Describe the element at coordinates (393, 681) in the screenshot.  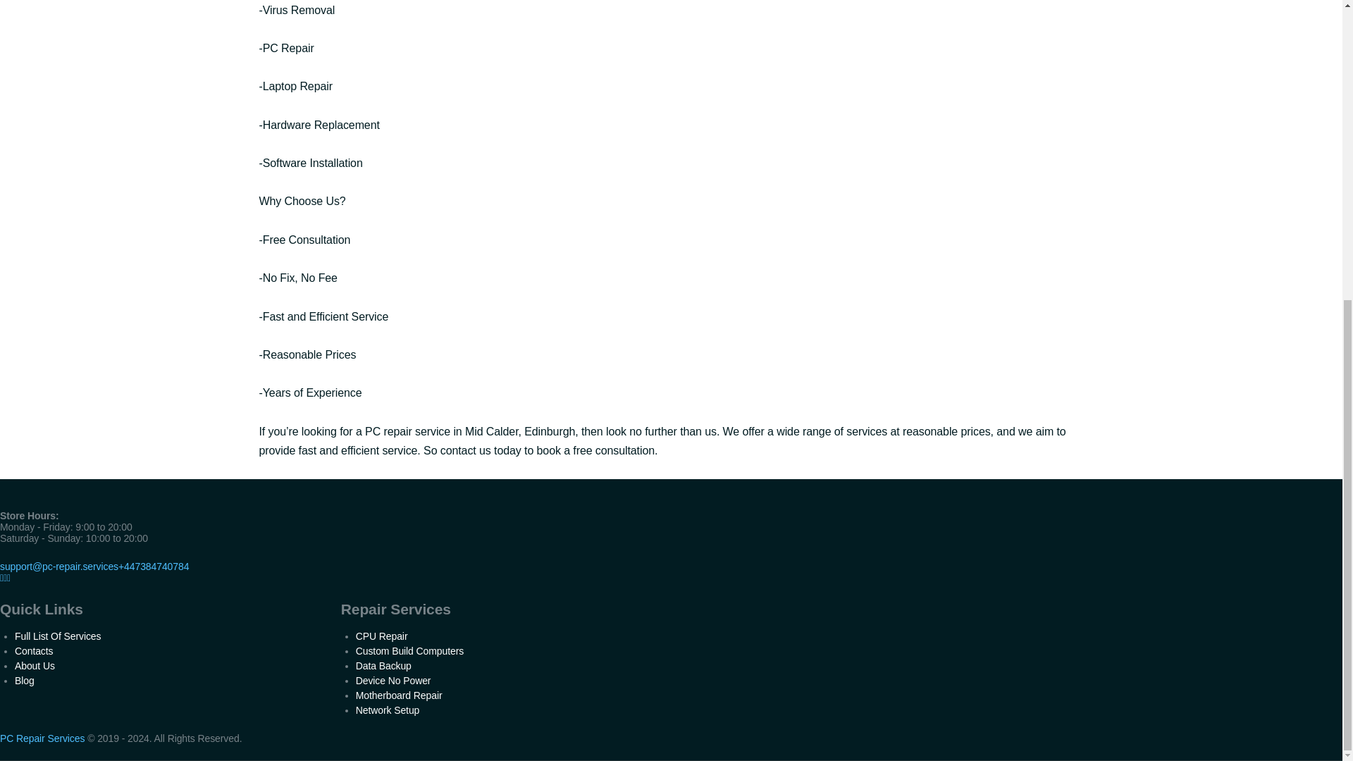
I see `Device No Power` at that location.